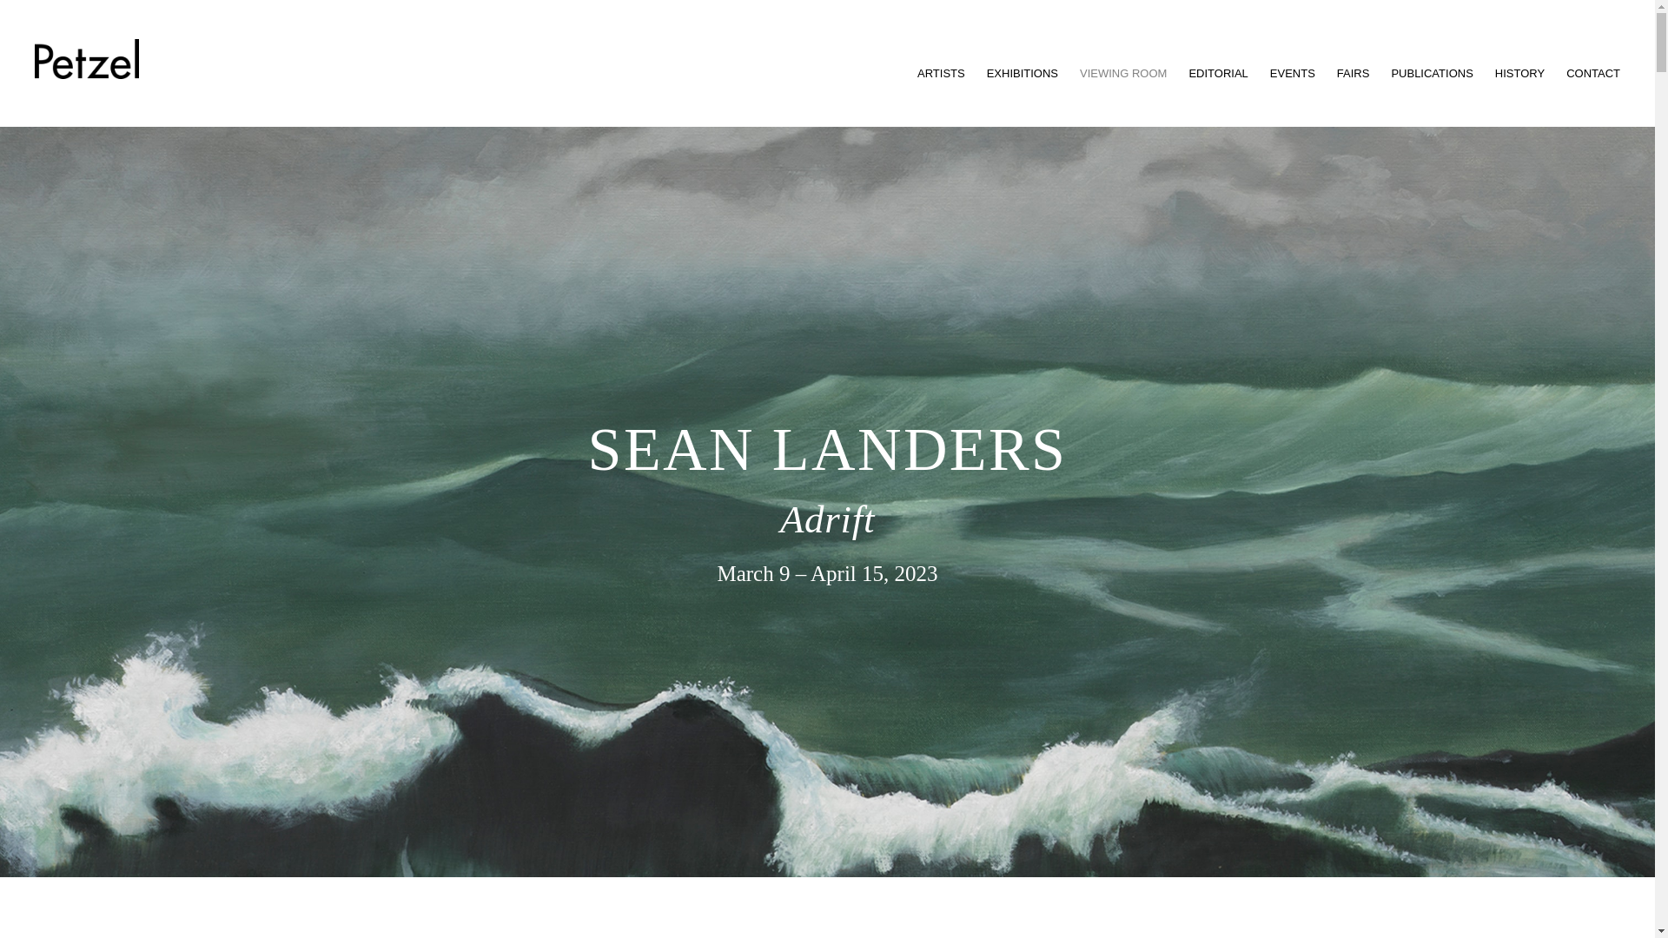 This screenshot has width=1668, height=938. I want to click on EXHIBITIONS, so click(1022, 73).